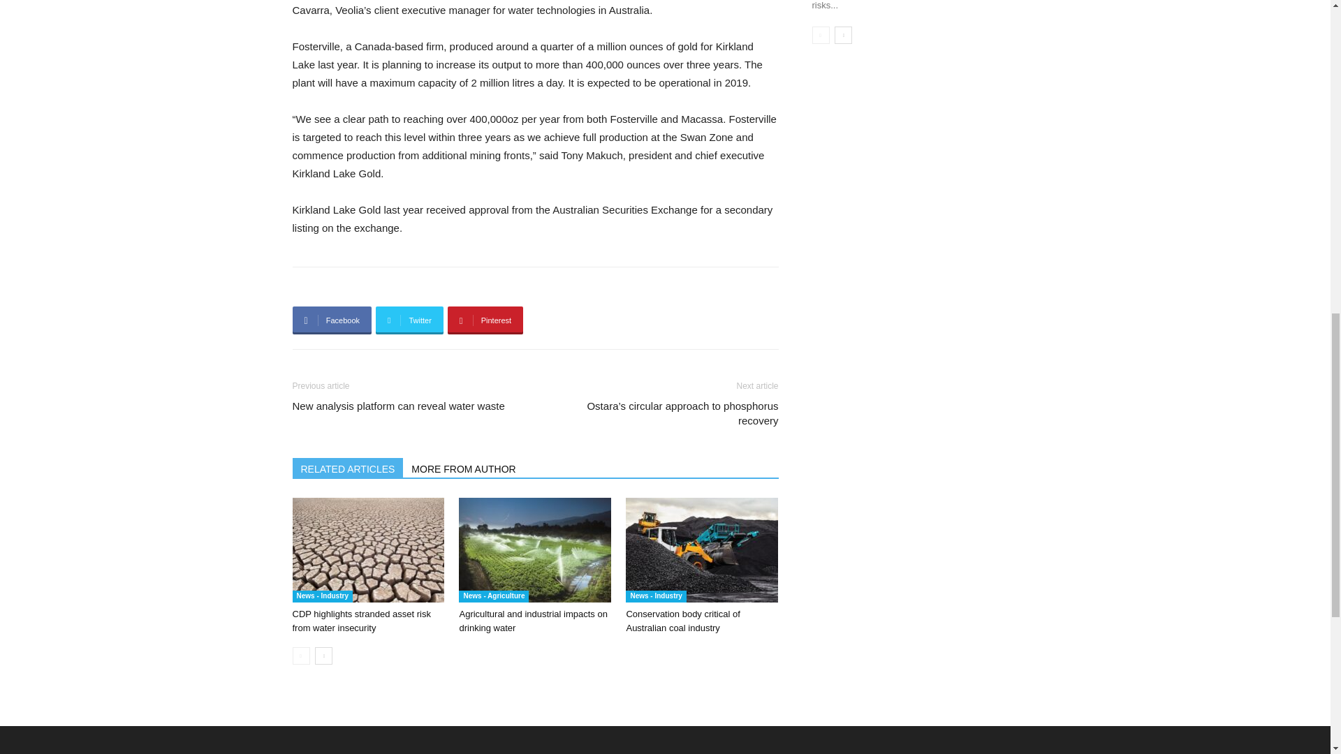 This screenshot has height=754, width=1341. What do you see at coordinates (701, 549) in the screenshot?
I see `Conservation body critical of Australian coal industry` at bounding box center [701, 549].